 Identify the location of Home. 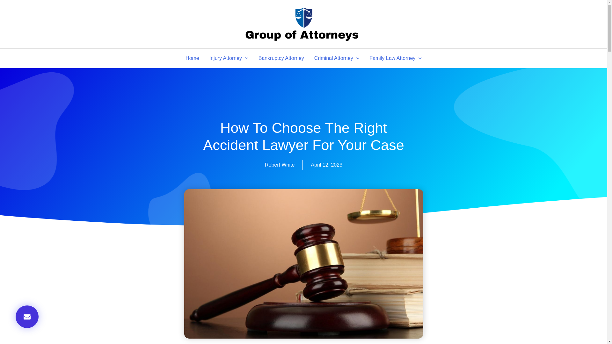
(193, 58).